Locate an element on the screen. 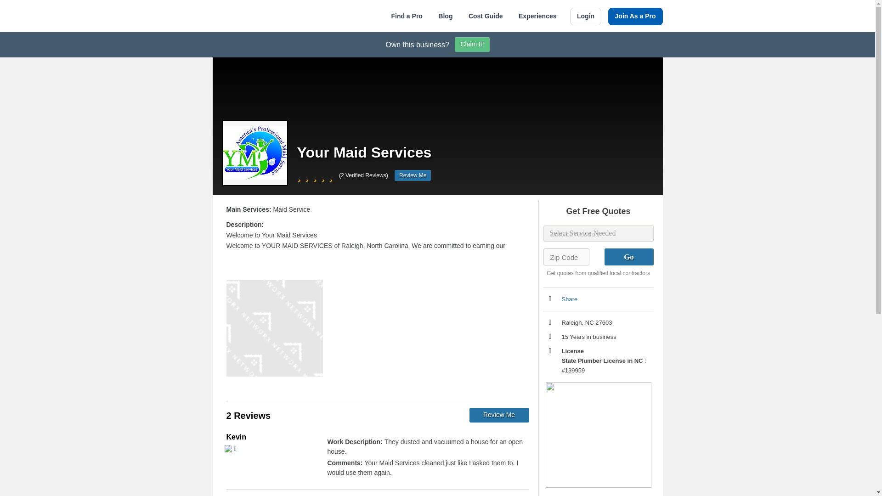 The image size is (882, 496). Find a Pro is located at coordinates (406, 16).